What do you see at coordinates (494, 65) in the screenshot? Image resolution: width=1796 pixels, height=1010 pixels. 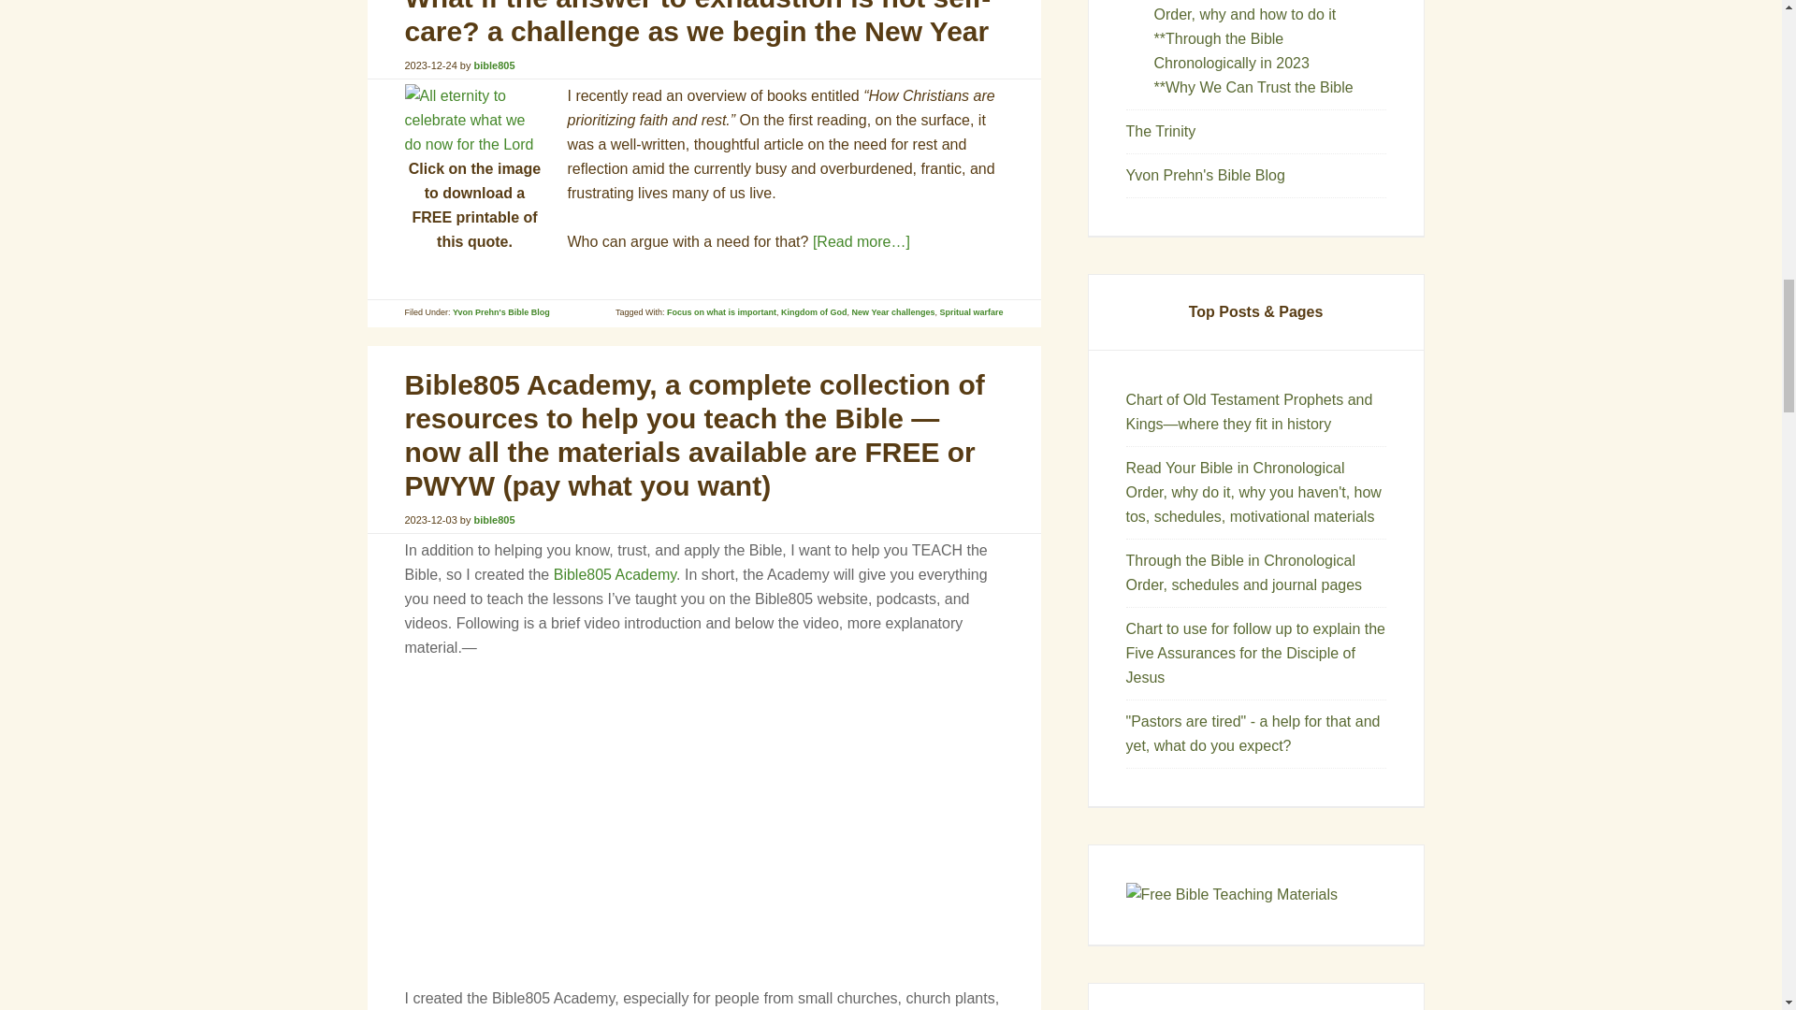 I see `bible805` at bounding box center [494, 65].